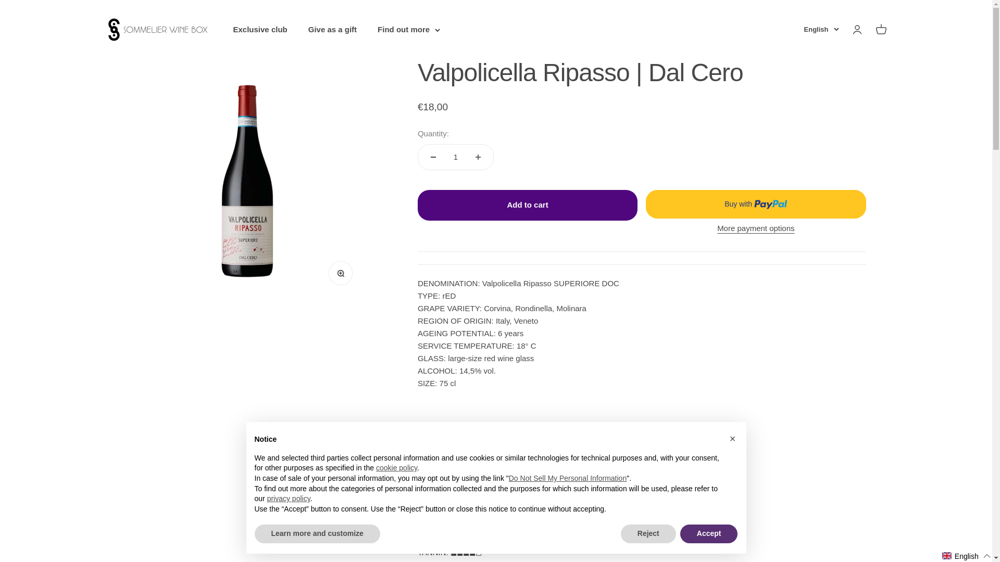  Describe the element at coordinates (260, 29) in the screenshot. I see `Exclusive club` at that location.